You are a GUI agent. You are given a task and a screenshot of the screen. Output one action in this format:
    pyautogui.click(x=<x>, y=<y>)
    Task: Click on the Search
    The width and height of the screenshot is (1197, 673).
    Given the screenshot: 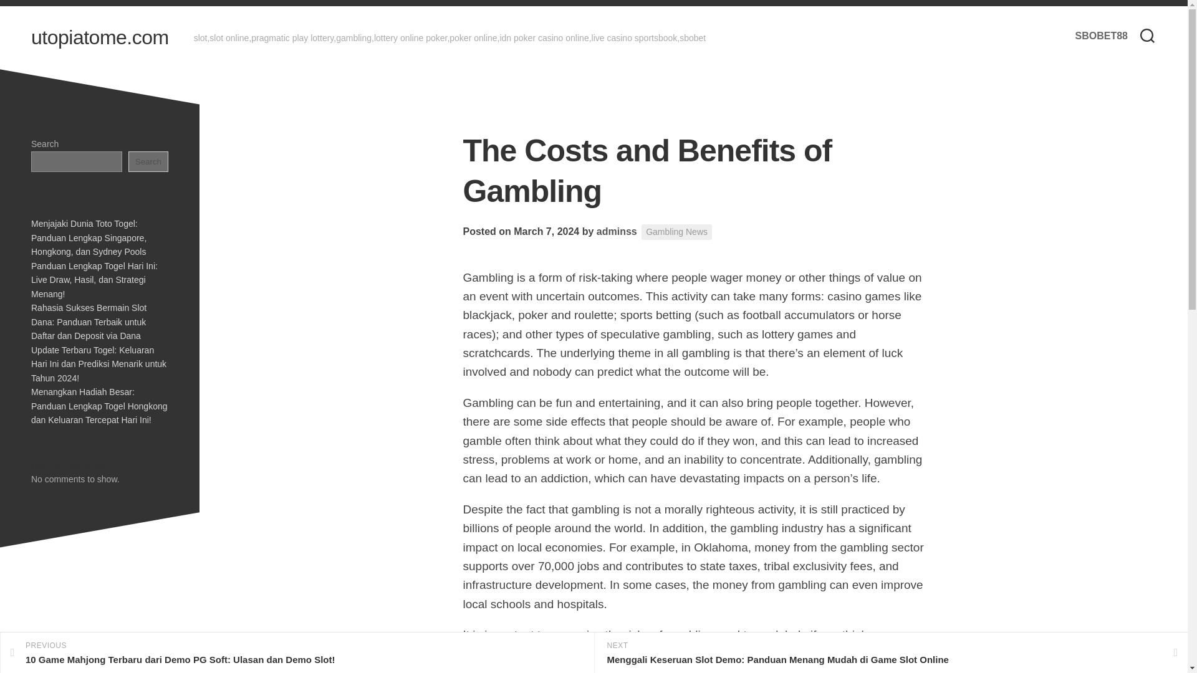 What is the action you would take?
    pyautogui.click(x=148, y=161)
    